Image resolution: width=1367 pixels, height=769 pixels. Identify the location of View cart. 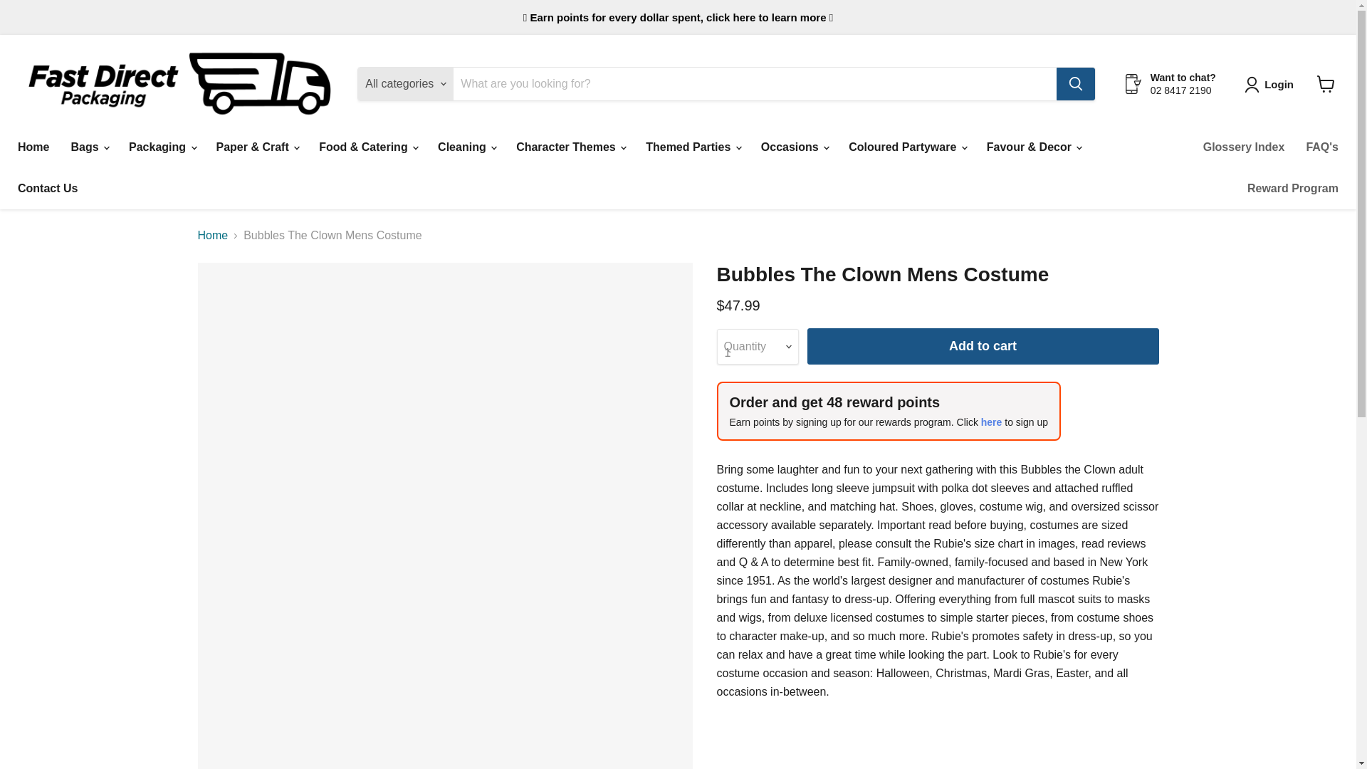
(1326, 84).